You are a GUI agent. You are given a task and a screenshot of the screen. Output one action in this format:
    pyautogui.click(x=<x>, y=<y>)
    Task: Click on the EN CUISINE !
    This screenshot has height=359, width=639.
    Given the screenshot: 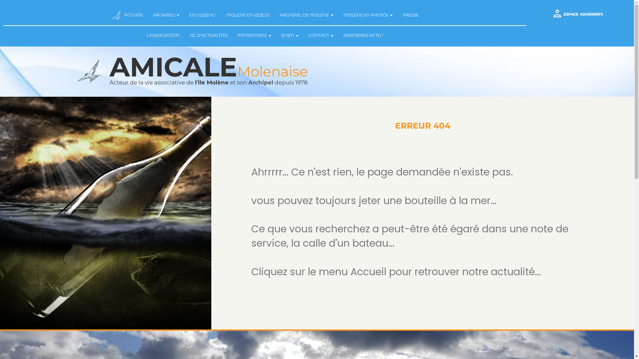 What is the action you would take?
    pyautogui.click(x=203, y=15)
    